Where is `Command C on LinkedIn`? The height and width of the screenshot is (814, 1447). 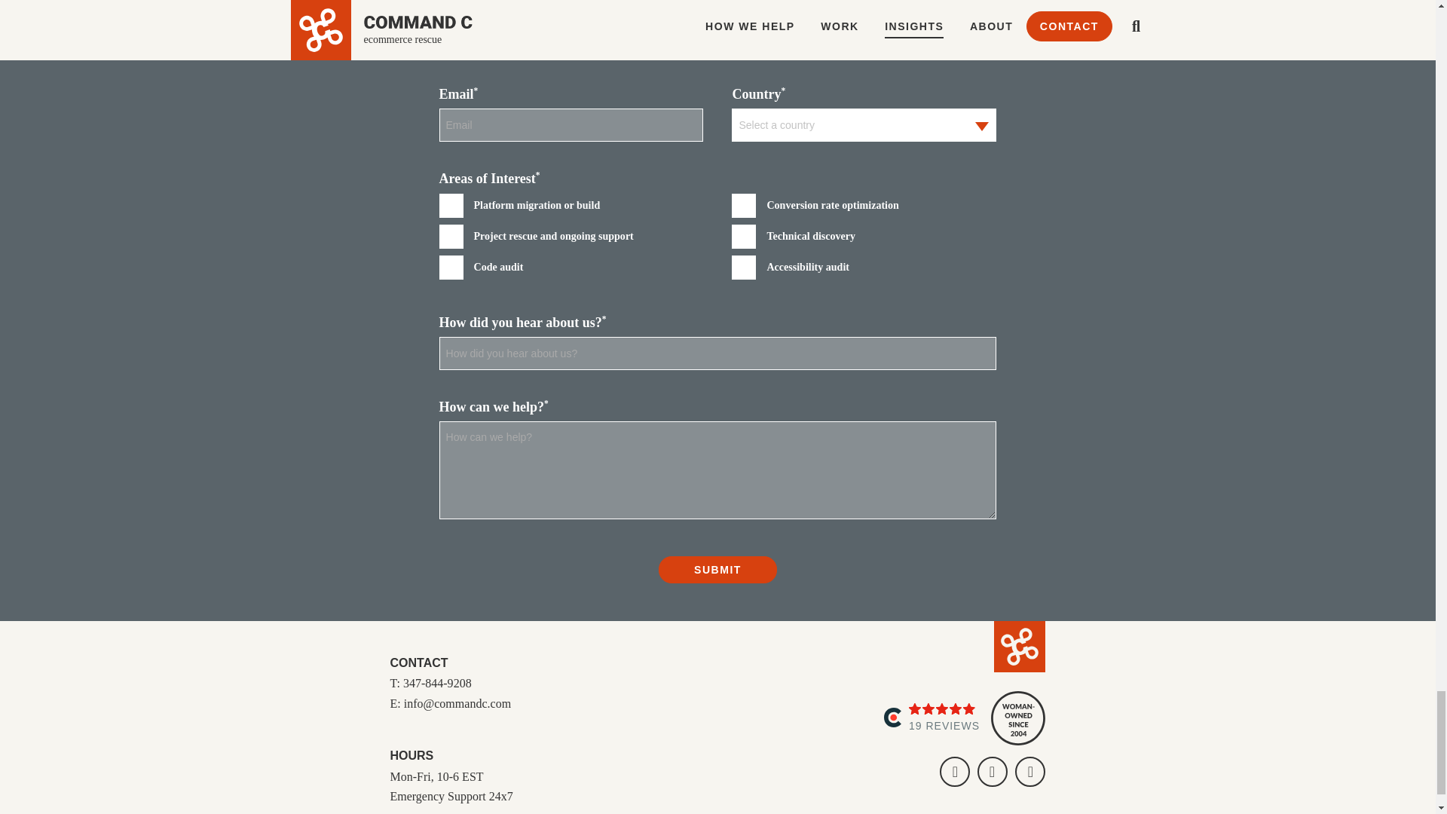
Command C on LinkedIn is located at coordinates (954, 772).